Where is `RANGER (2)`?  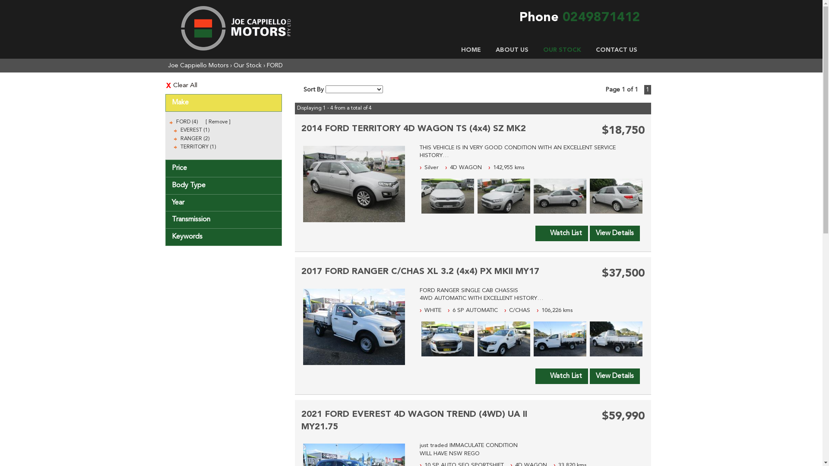 RANGER (2) is located at coordinates (195, 139).